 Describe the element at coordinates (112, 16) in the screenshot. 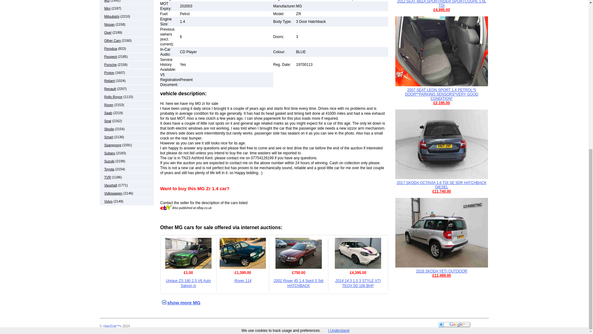

I see `Mitsubishi` at that location.